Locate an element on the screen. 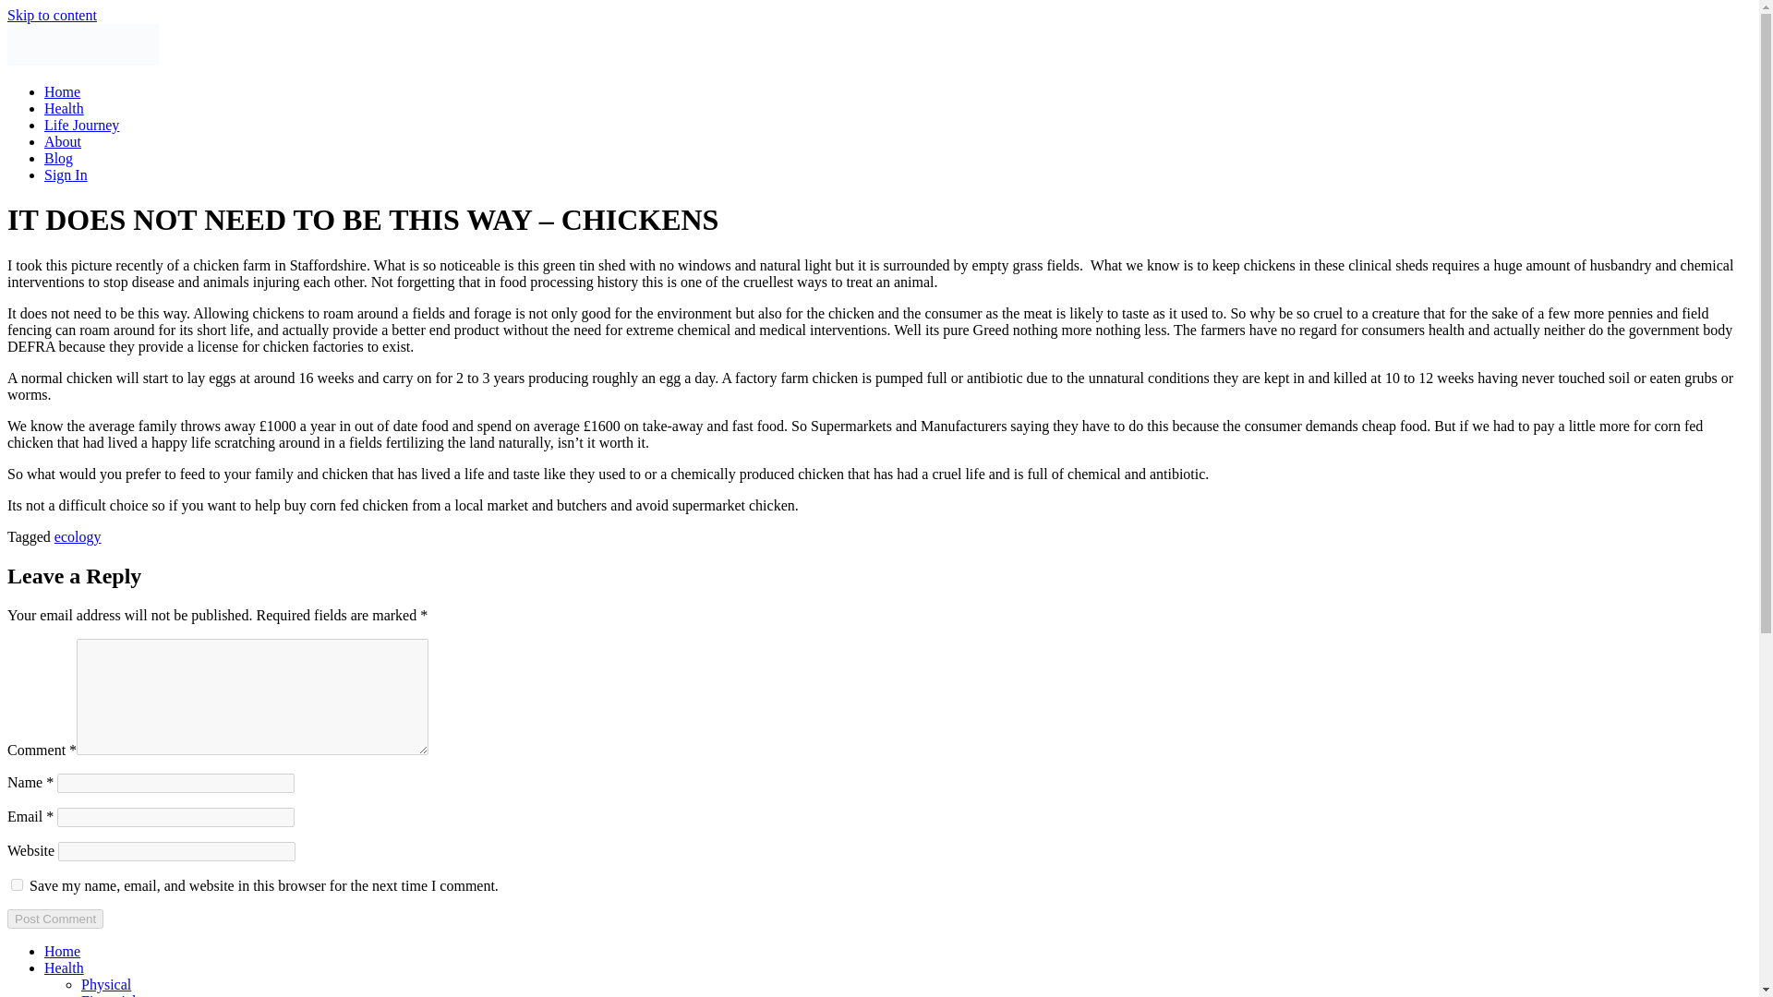 Image resolution: width=1773 pixels, height=997 pixels. Health is located at coordinates (64, 967).